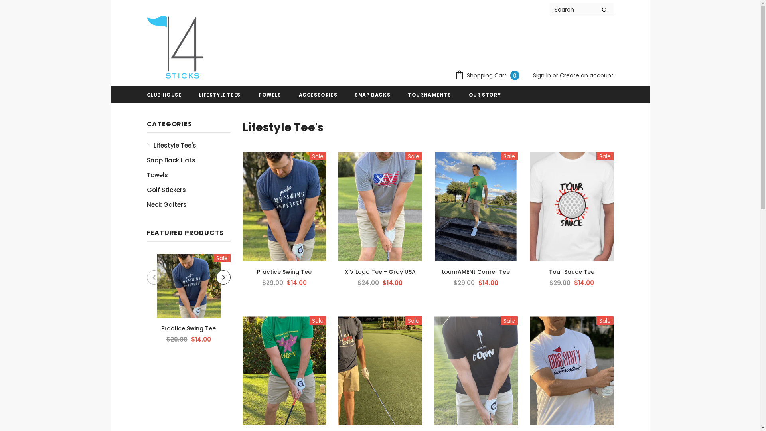 The image size is (766, 431). I want to click on Snap Back Hats, so click(171, 160).